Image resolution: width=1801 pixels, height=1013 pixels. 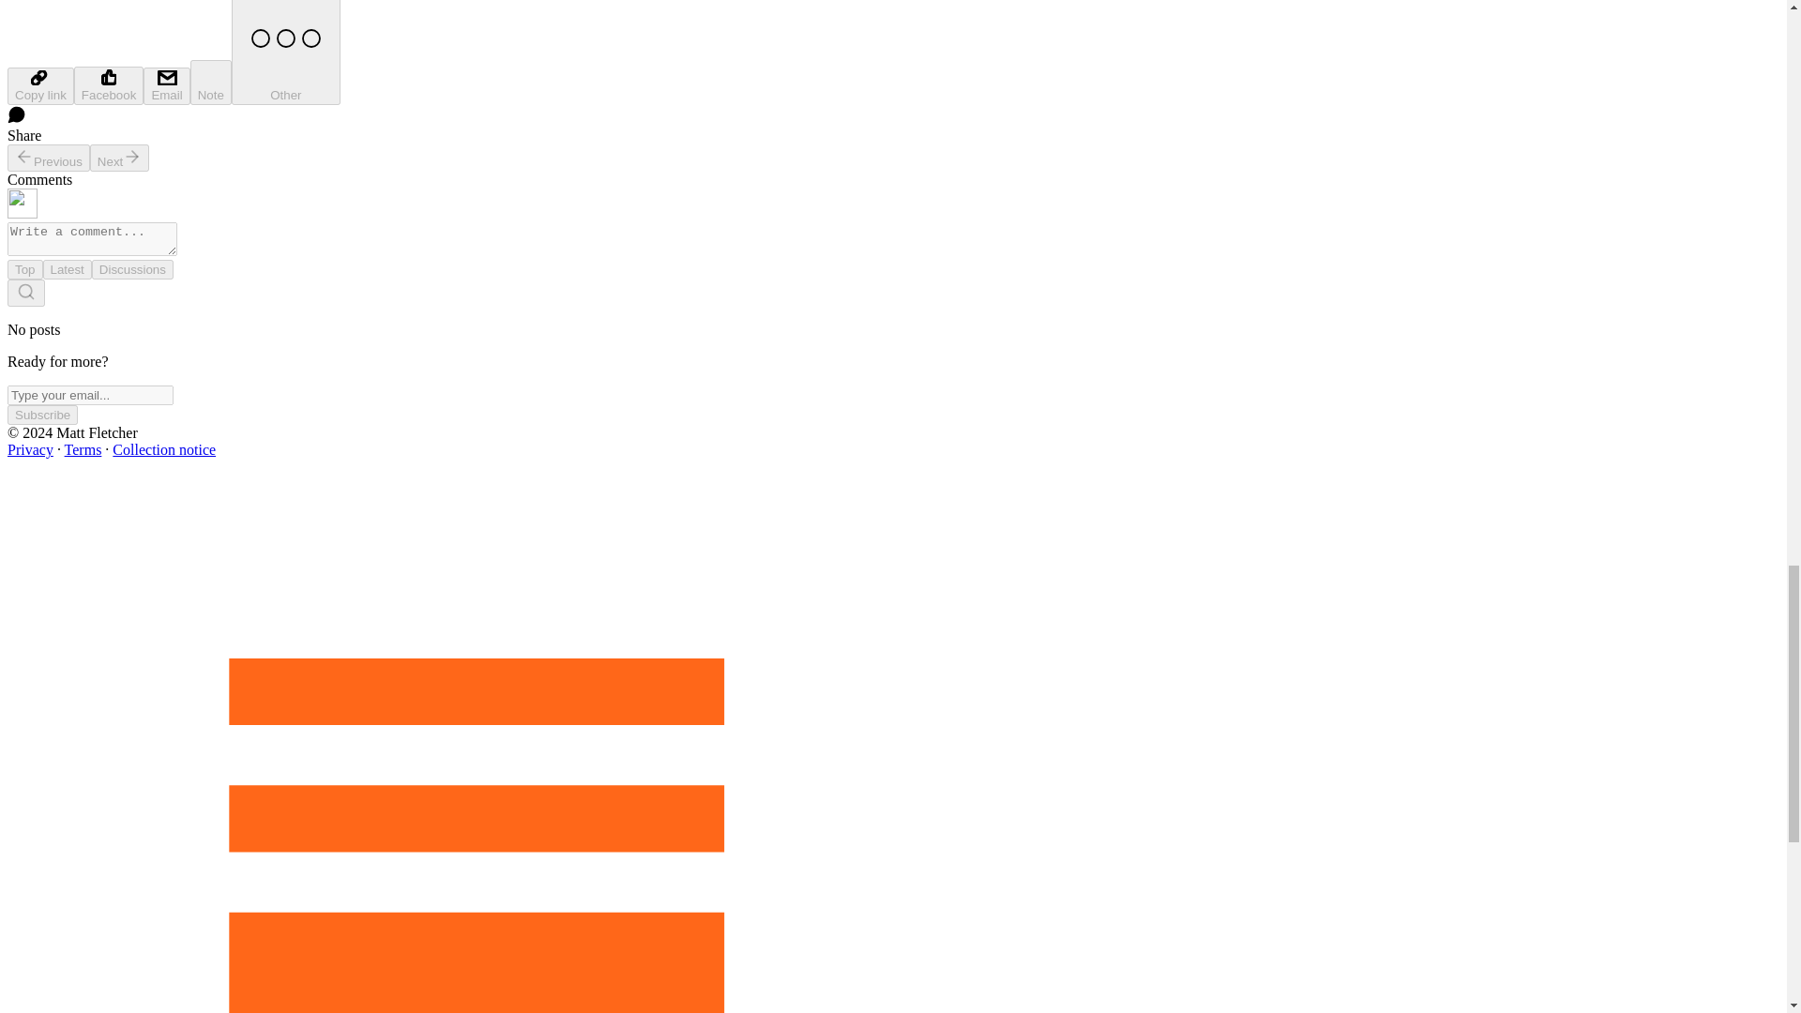 What do you see at coordinates (285, 53) in the screenshot?
I see `Other` at bounding box center [285, 53].